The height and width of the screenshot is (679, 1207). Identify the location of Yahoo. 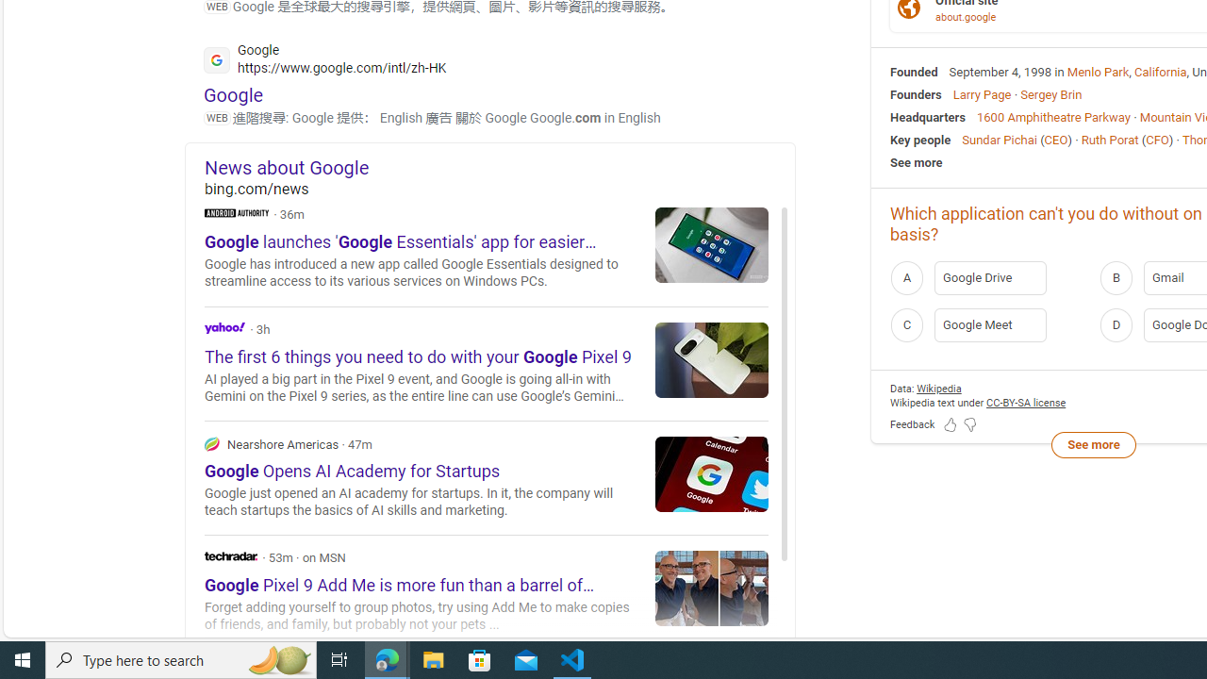
(224, 328).